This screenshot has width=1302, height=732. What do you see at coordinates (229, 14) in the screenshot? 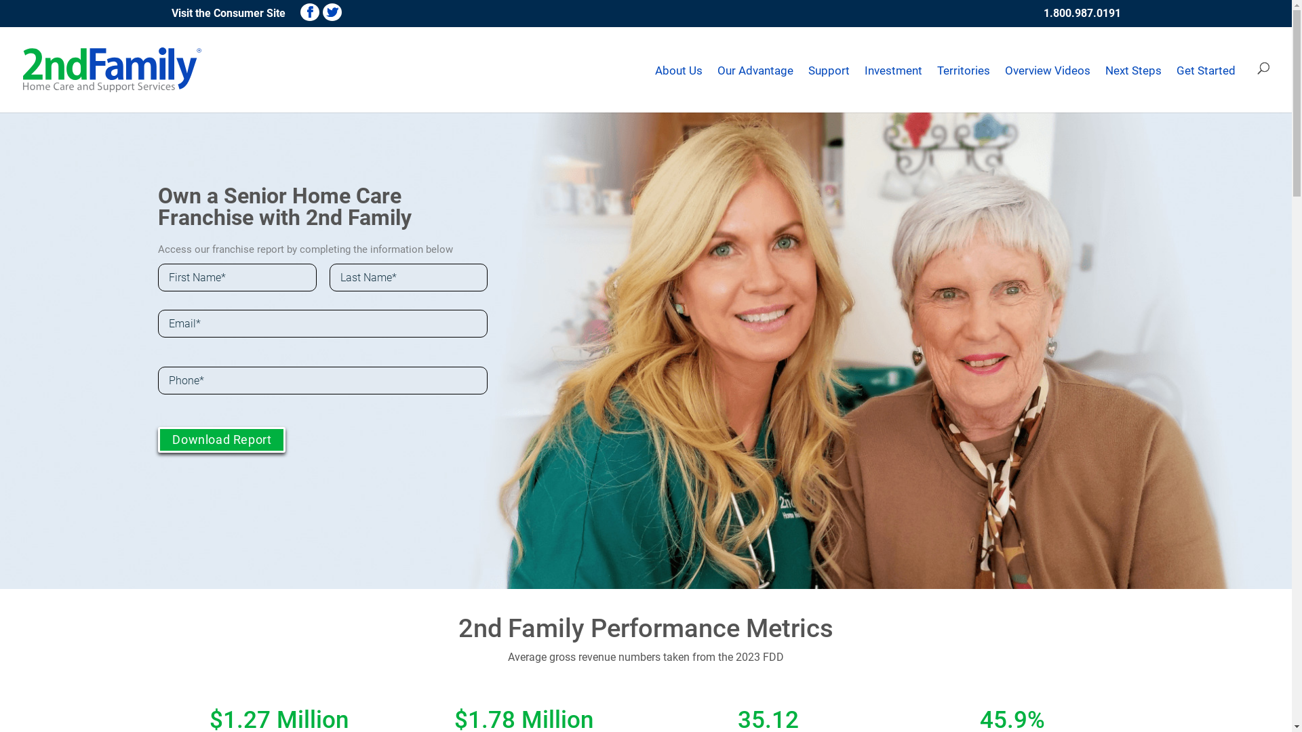
I see `Visit the Consumer Site` at bounding box center [229, 14].